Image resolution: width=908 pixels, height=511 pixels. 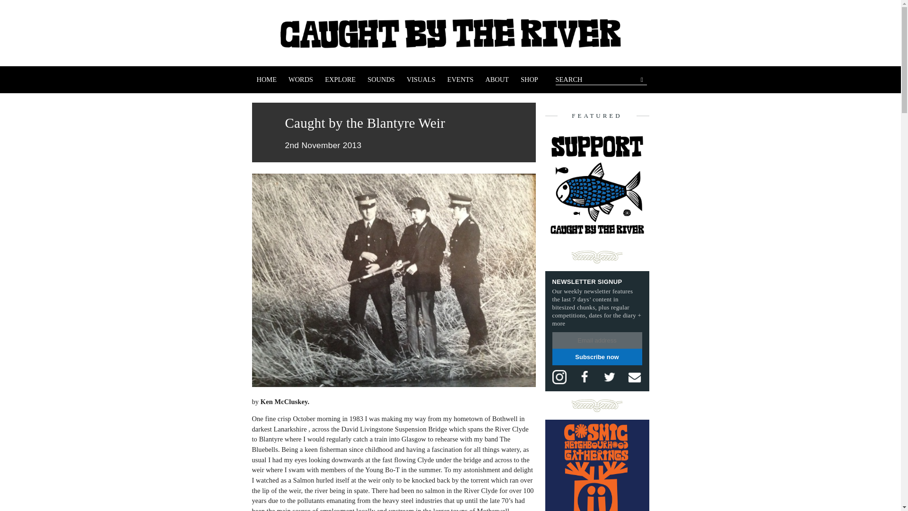 I want to click on WORDS, so click(x=301, y=79).